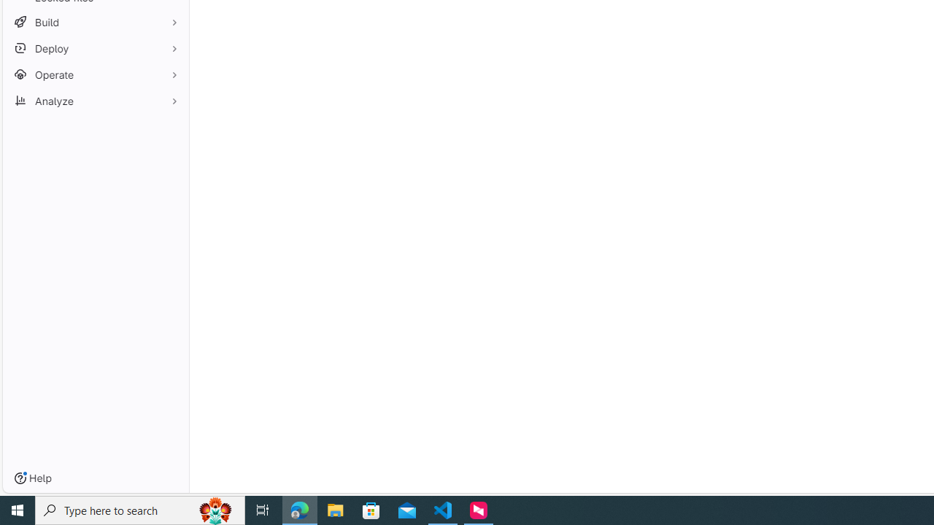 The width and height of the screenshot is (934, 525). Describe the element at coordinates (95, 48) in the screenshot. I see `Deploy` at that location.